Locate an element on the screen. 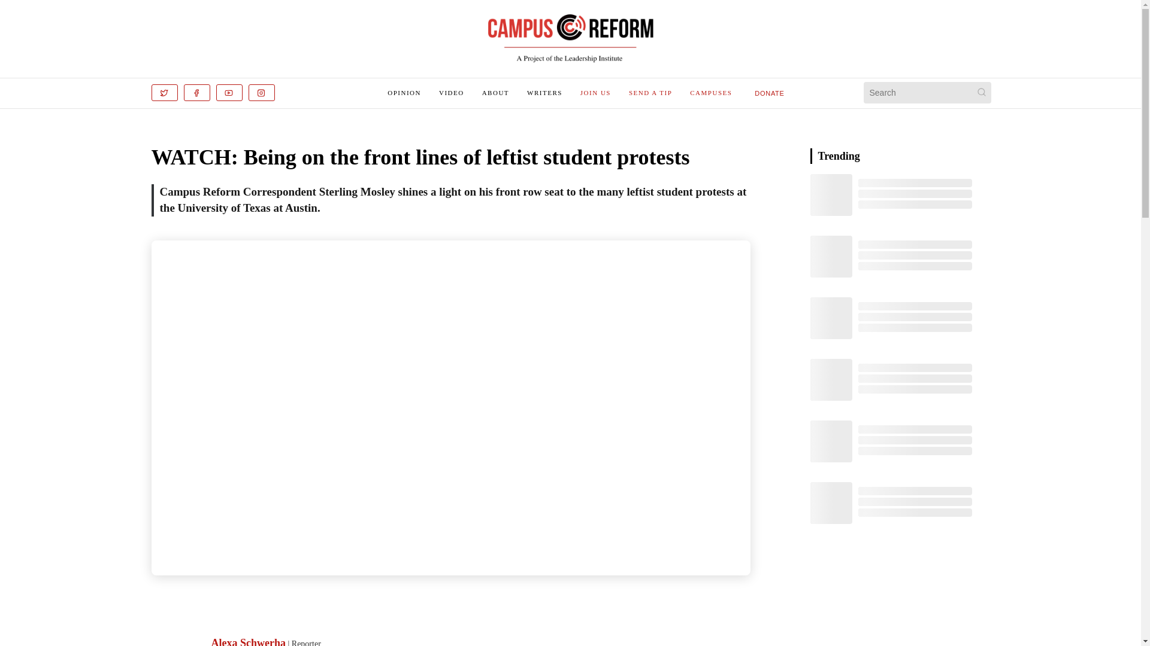 Image resolution: width=1150 pixels, height=646 pixels. JOIN US is located at coordinates (595, 92).